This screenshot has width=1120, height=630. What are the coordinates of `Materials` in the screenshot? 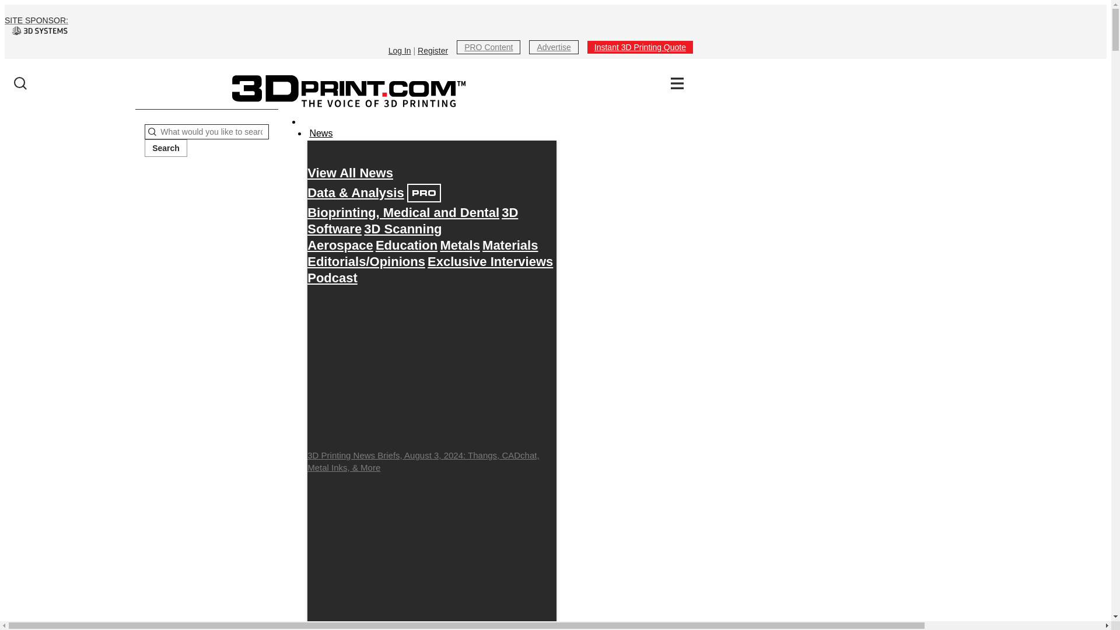 It's located at (510, 245).